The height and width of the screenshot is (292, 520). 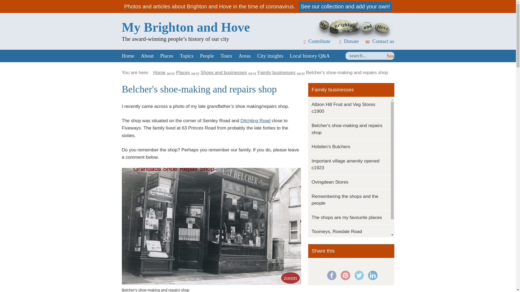 What do you see at coordinates (373, 275) in the screenshot?
I see `LinkedIn` at bounding box center [373, 275].